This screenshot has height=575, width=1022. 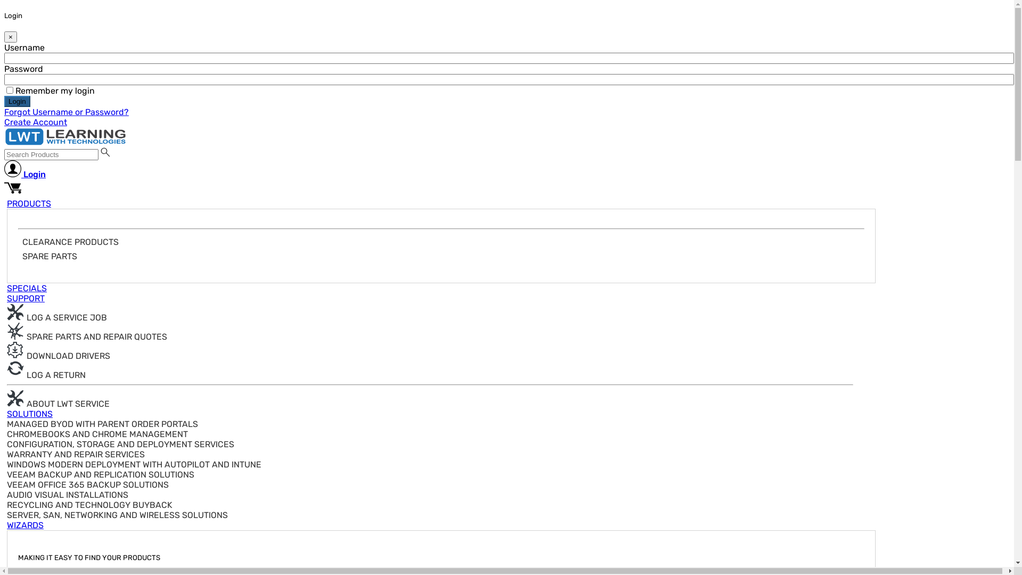 I want to click on RECYCLING AND TECHNOLOGY BUYBACK, so click(x=89, y=505).